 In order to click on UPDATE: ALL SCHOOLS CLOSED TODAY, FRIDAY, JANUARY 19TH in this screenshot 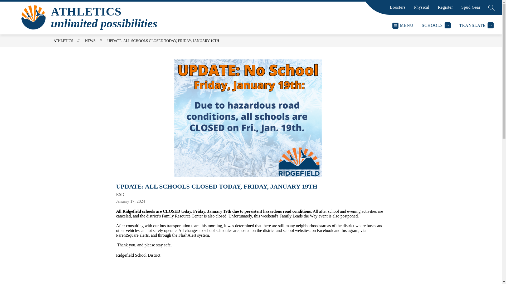, I will do `click(163, 41)`.